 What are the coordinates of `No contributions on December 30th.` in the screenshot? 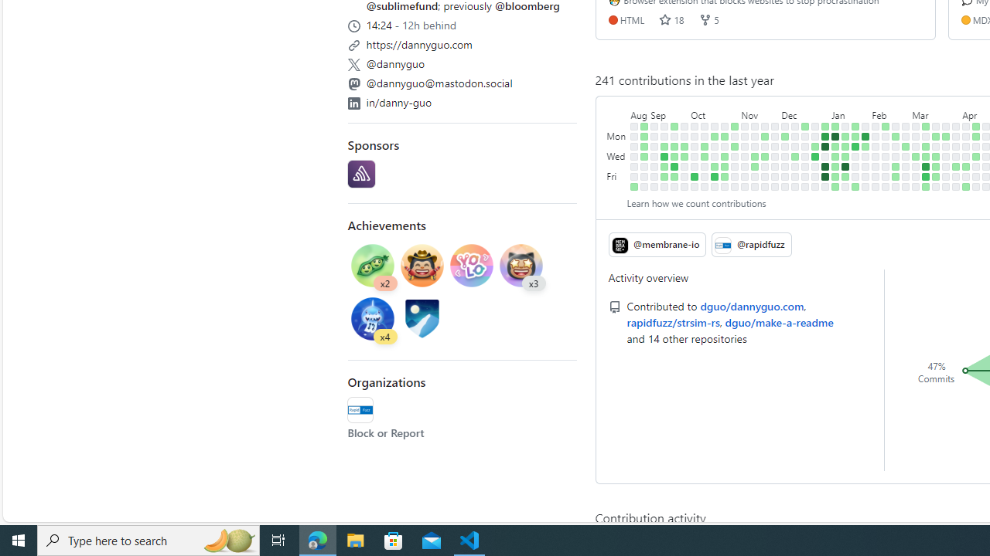 It's located at (815, 186).